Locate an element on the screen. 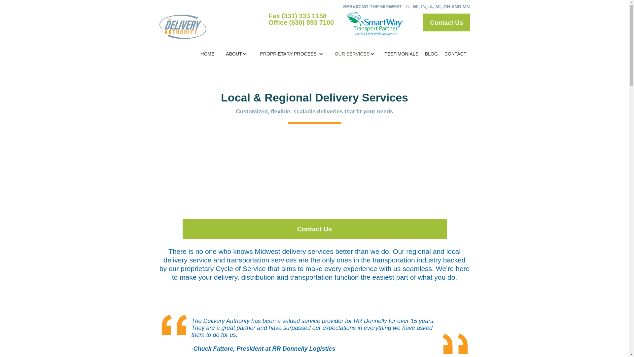 The width and height of the screenshot is (634, 357). CONTACT is located at coordinates (455, 53).